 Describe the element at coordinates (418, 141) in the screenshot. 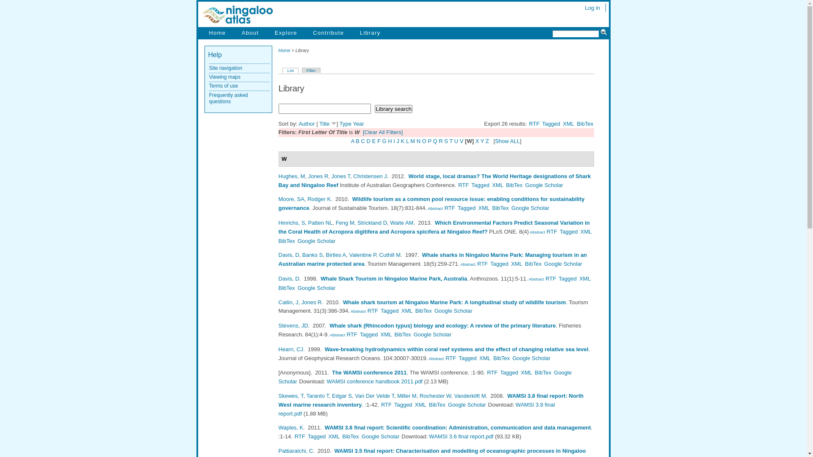

I see `N` at that location.